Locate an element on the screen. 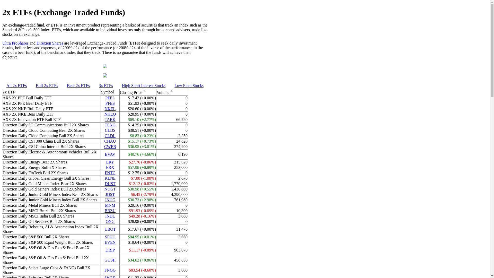 Image resolution: width=494 pixels, height=278 pixels. TENG is located at coordinates (110, 125).